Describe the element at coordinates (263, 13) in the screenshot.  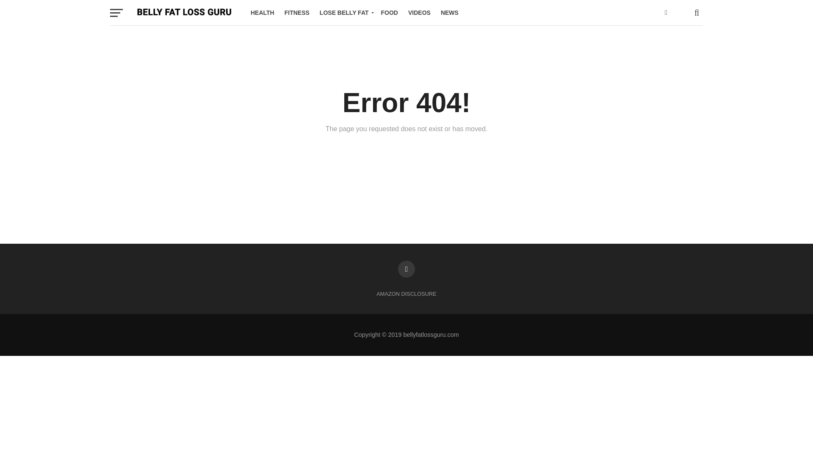
I see `HEALTH` at that location.